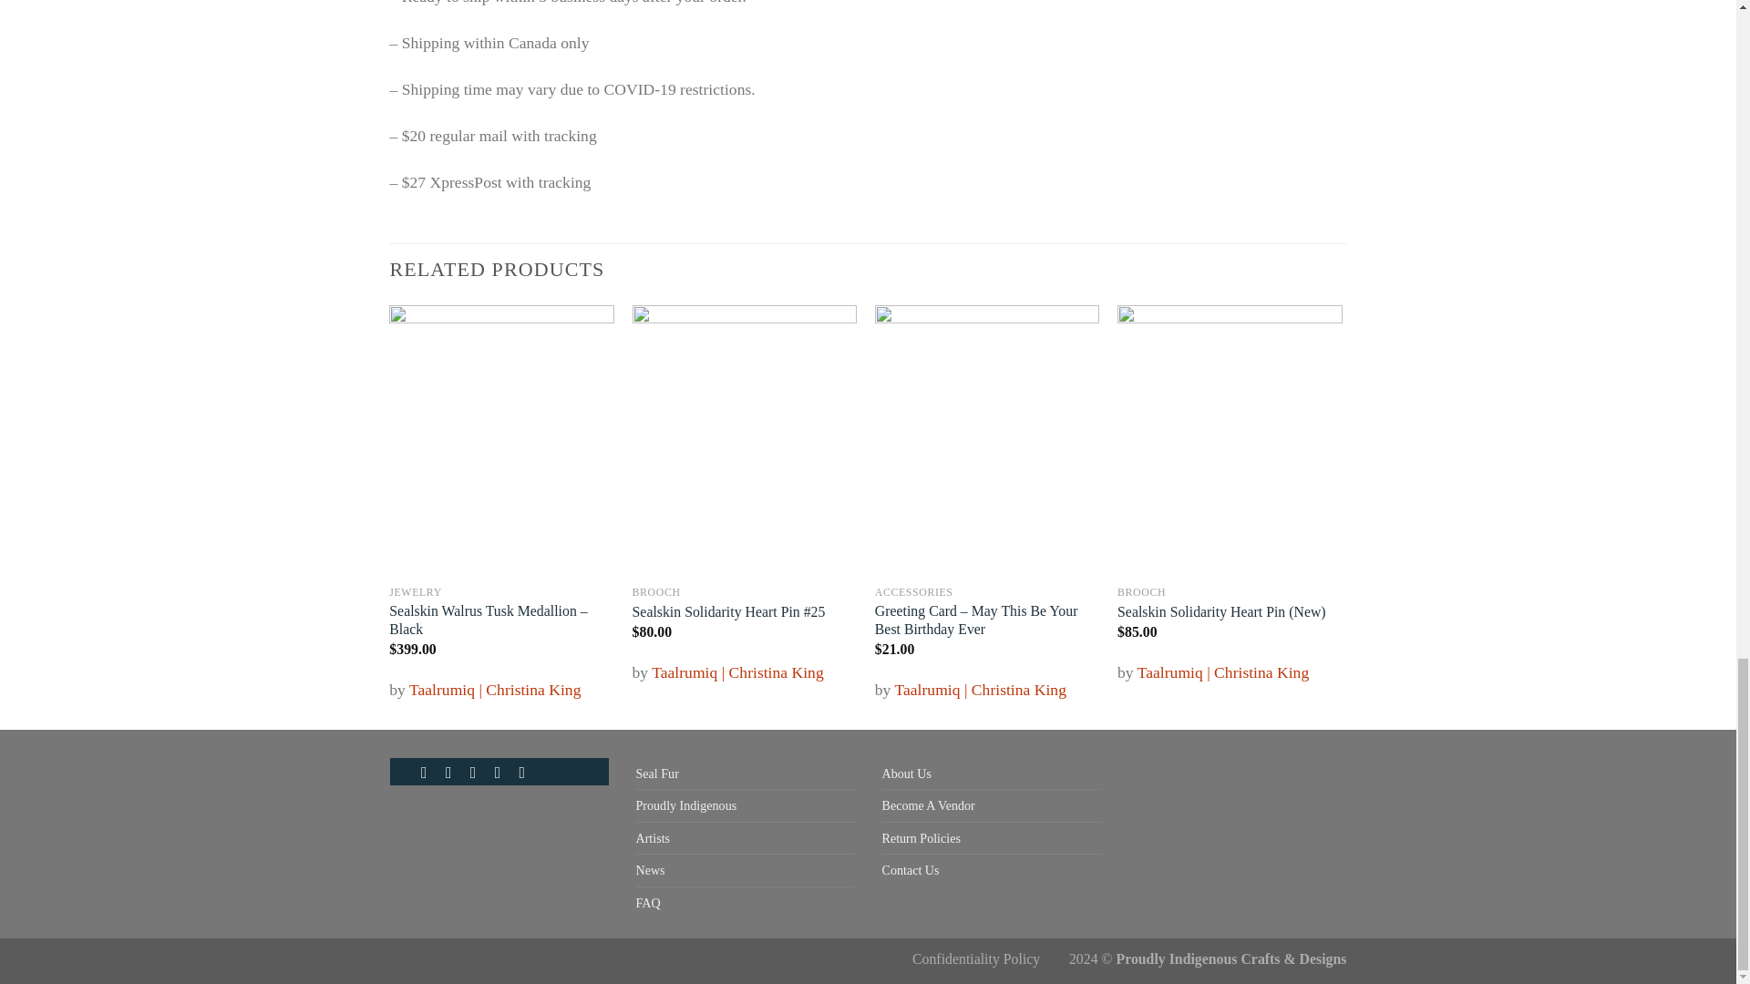 The height and width of the screenshot is (984, 1750). Describe the element at coordinates (429, 773) in the screenshot. I see `Follow on Facebook` at that location.